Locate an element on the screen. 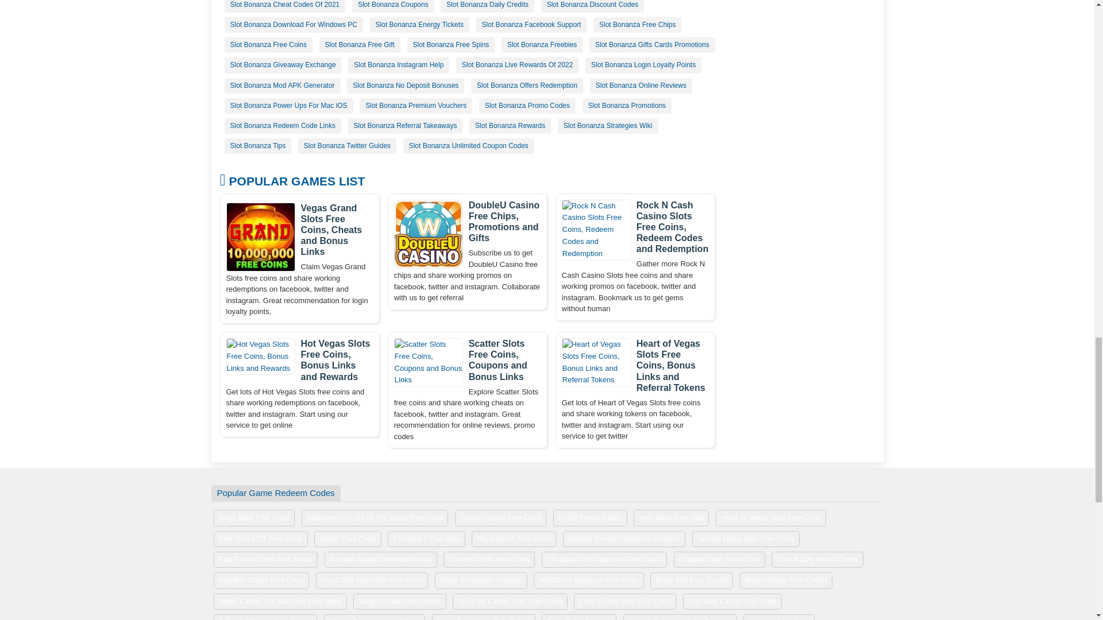 This screenshot has height=620, width=1103. Slot Bonanza Cheat Codes Of 2021 is located at coordinates (284, 6).